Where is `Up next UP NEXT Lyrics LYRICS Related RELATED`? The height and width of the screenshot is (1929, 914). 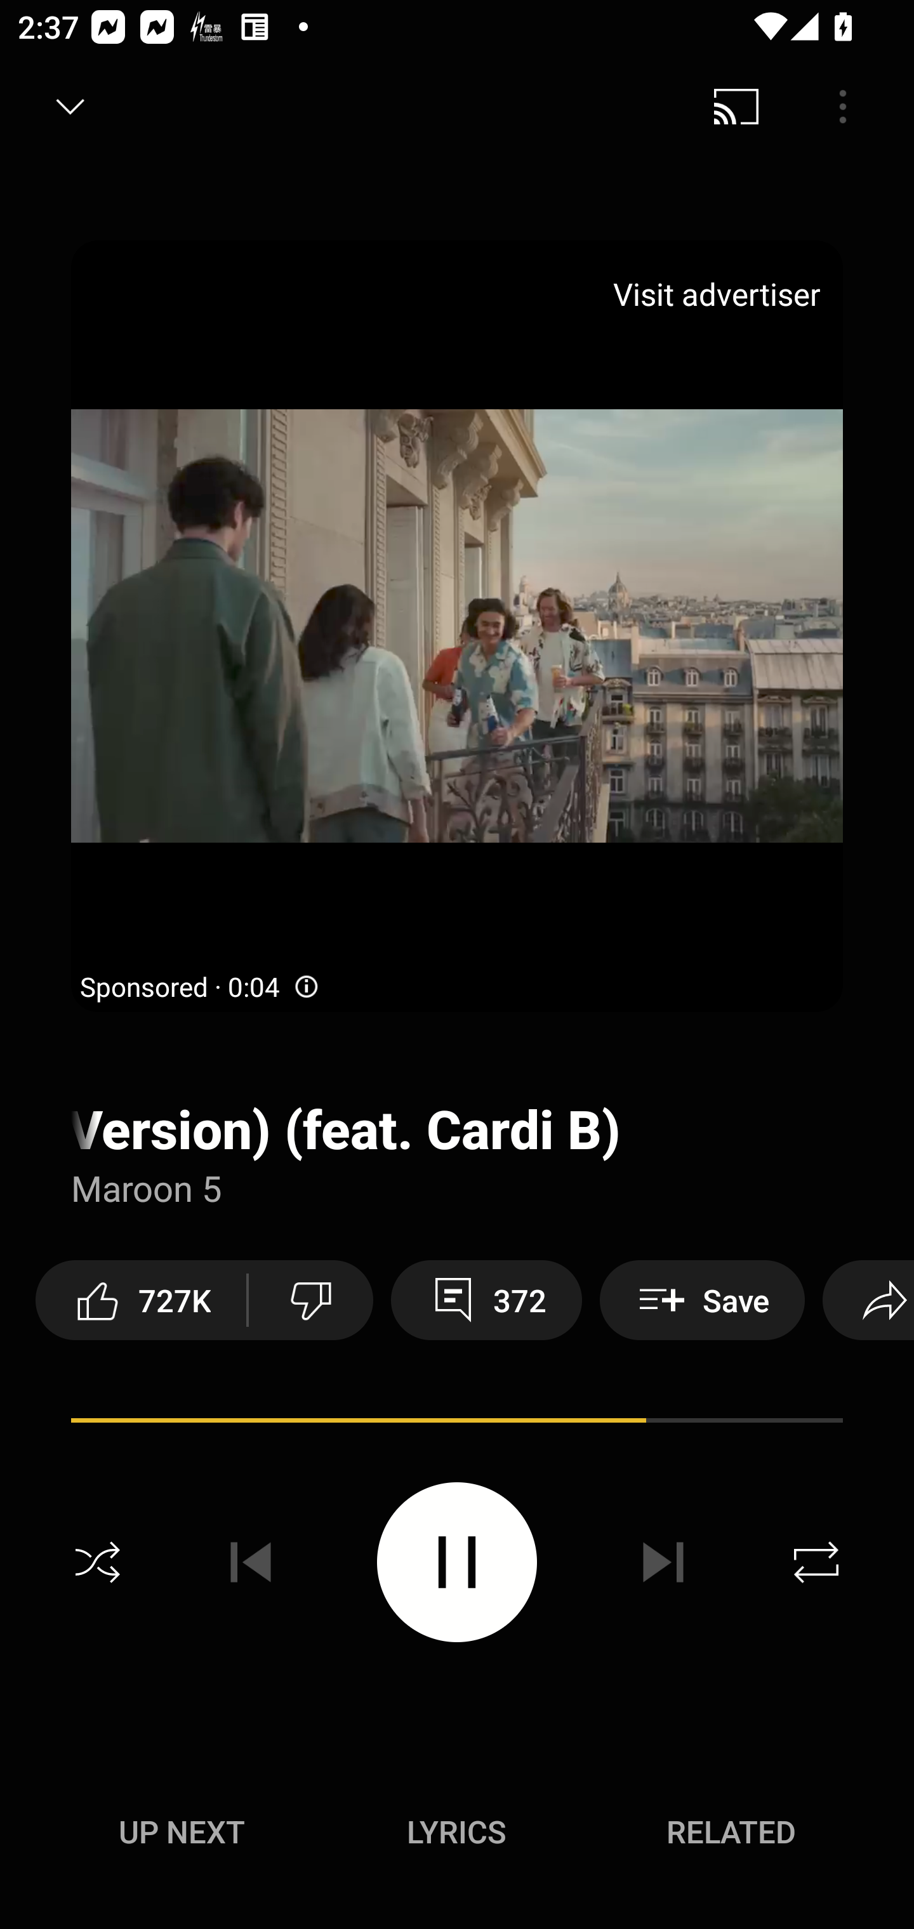
Up next UP NEXT Lyrics LYRICS Related RELATED is located at coordinates (457, 1835).